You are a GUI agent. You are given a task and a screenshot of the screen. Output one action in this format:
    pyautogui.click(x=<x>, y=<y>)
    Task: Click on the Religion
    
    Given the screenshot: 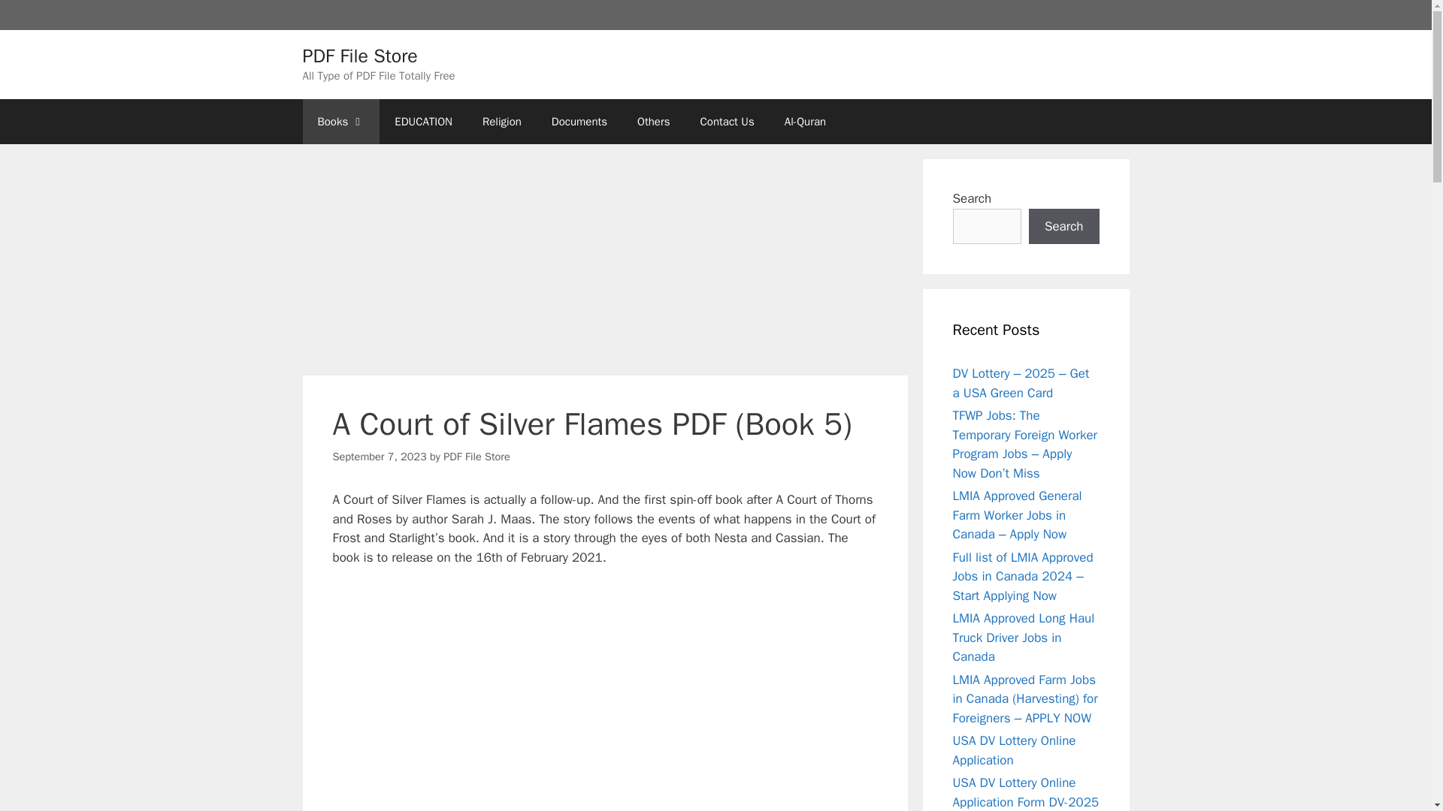 What is the action you would take?
    pyautogui.click(x=502, y=122)
    